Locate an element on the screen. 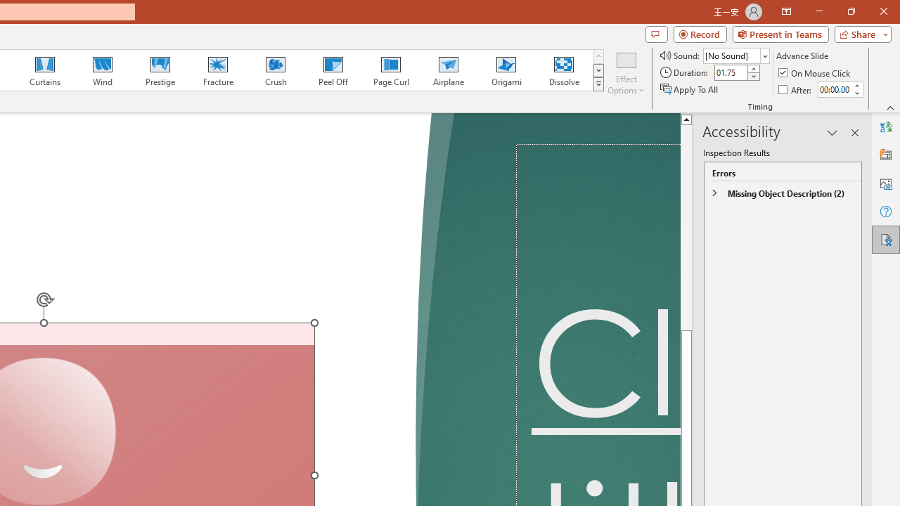  Fracture is located at coordinates (217, 70).